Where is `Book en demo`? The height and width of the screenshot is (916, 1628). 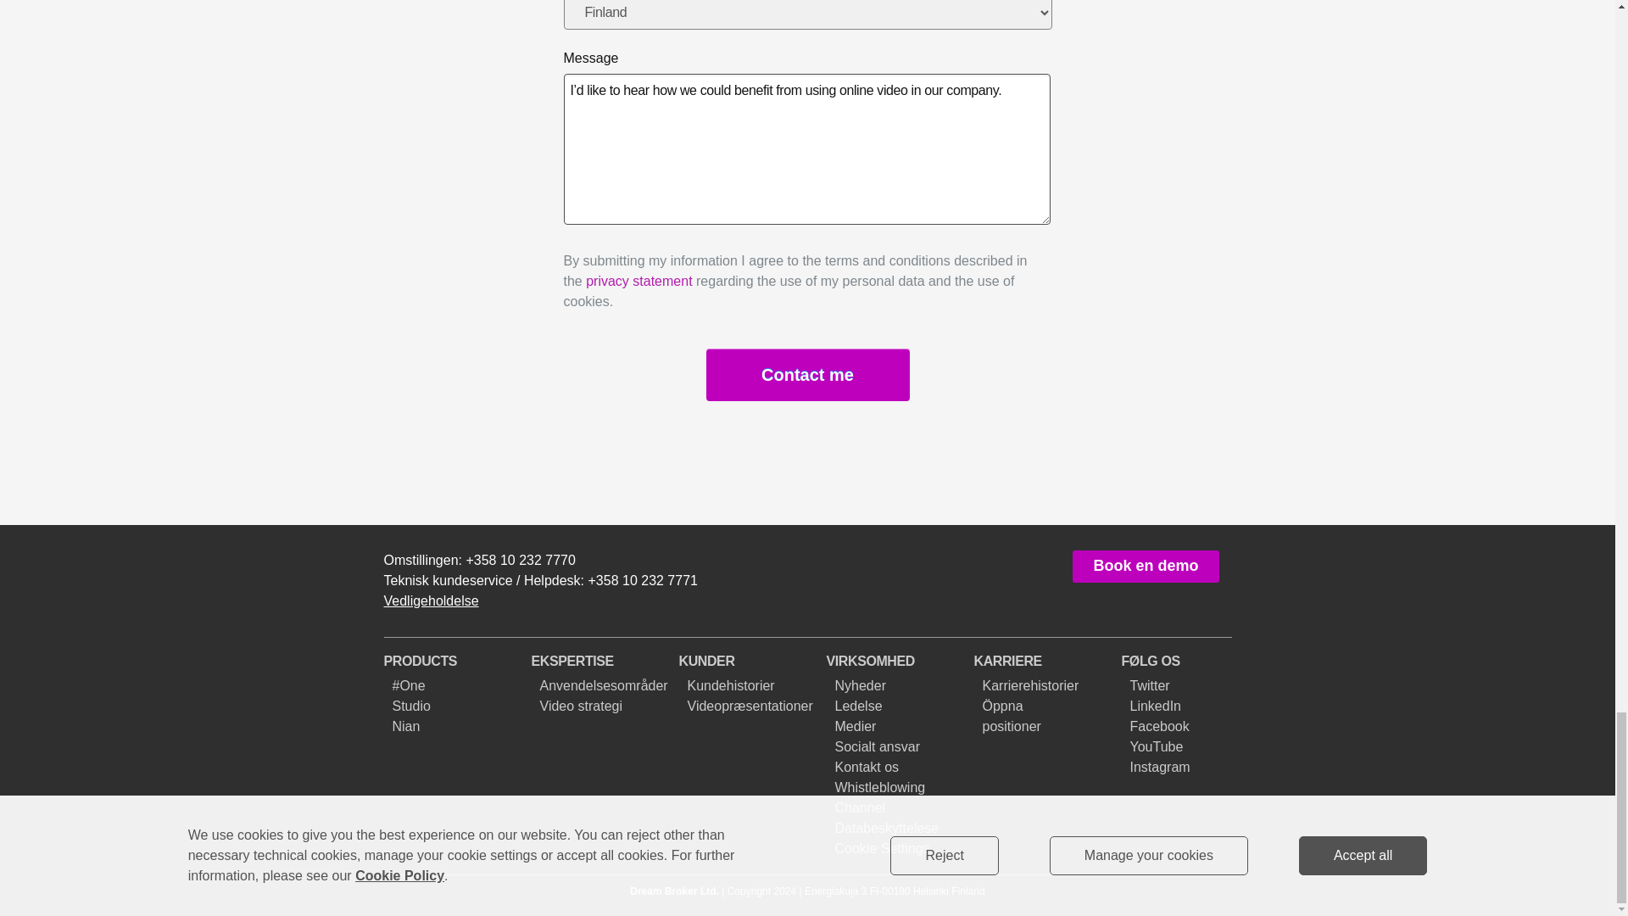 Book en demo is located at coordinates (1145, 567).